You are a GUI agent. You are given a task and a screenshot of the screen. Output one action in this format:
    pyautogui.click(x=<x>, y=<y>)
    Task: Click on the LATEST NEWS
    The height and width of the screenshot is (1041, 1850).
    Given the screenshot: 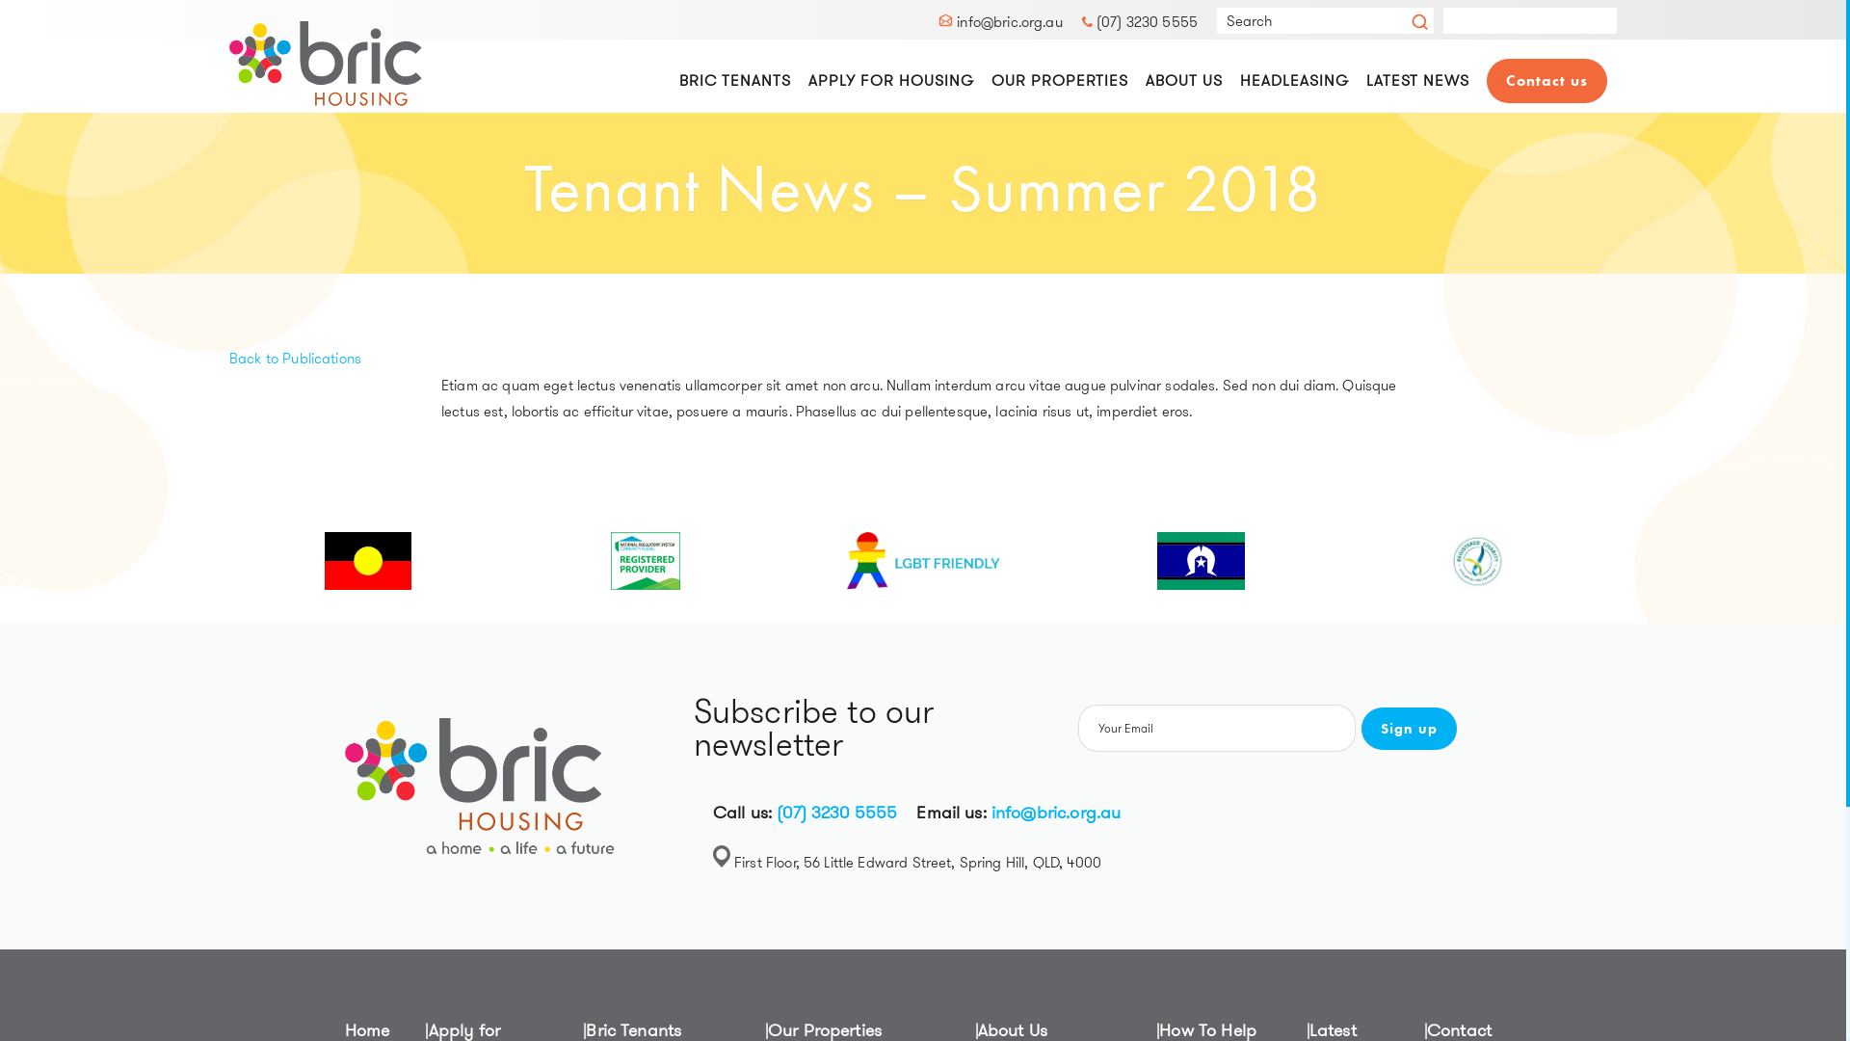 What is the action you would take?
    pyautogui.click(x=1418, y=81)
    